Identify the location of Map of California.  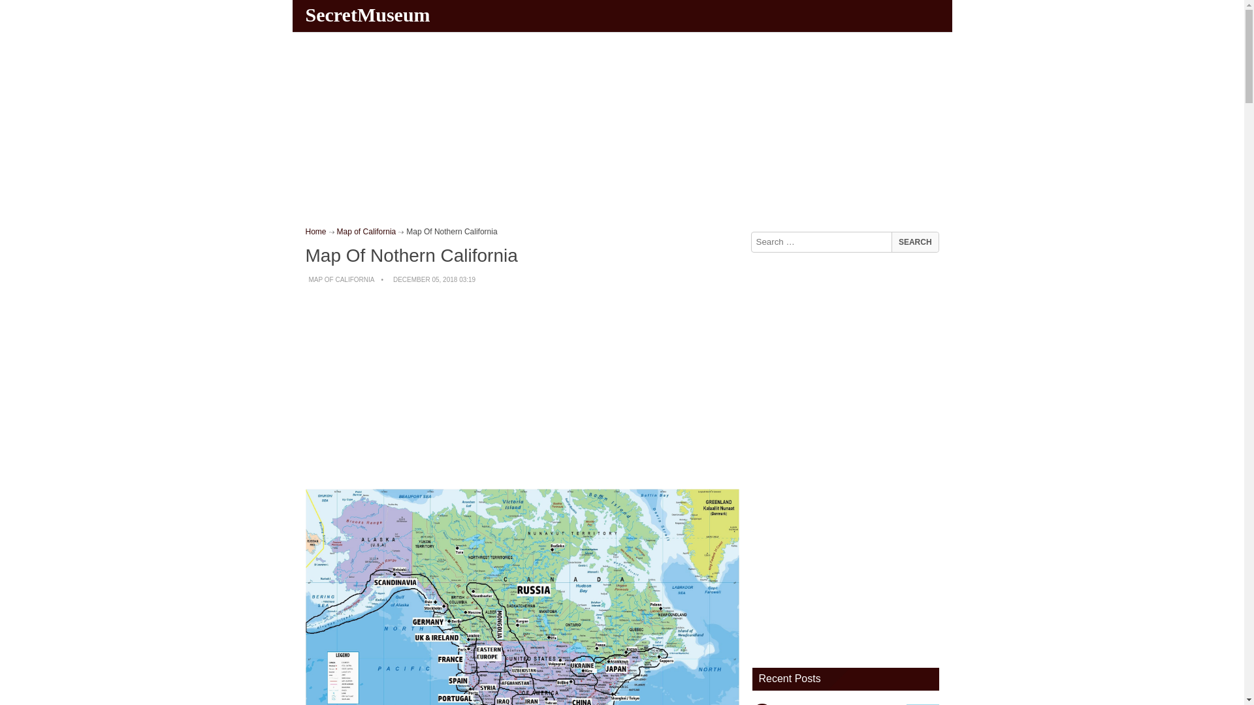
(366, 231).